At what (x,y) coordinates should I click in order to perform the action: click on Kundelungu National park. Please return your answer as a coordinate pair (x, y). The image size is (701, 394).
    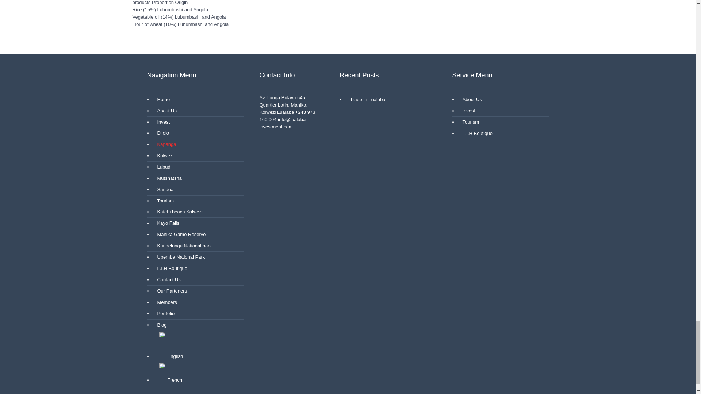
    Looking at the image, I should click on (183, 246).